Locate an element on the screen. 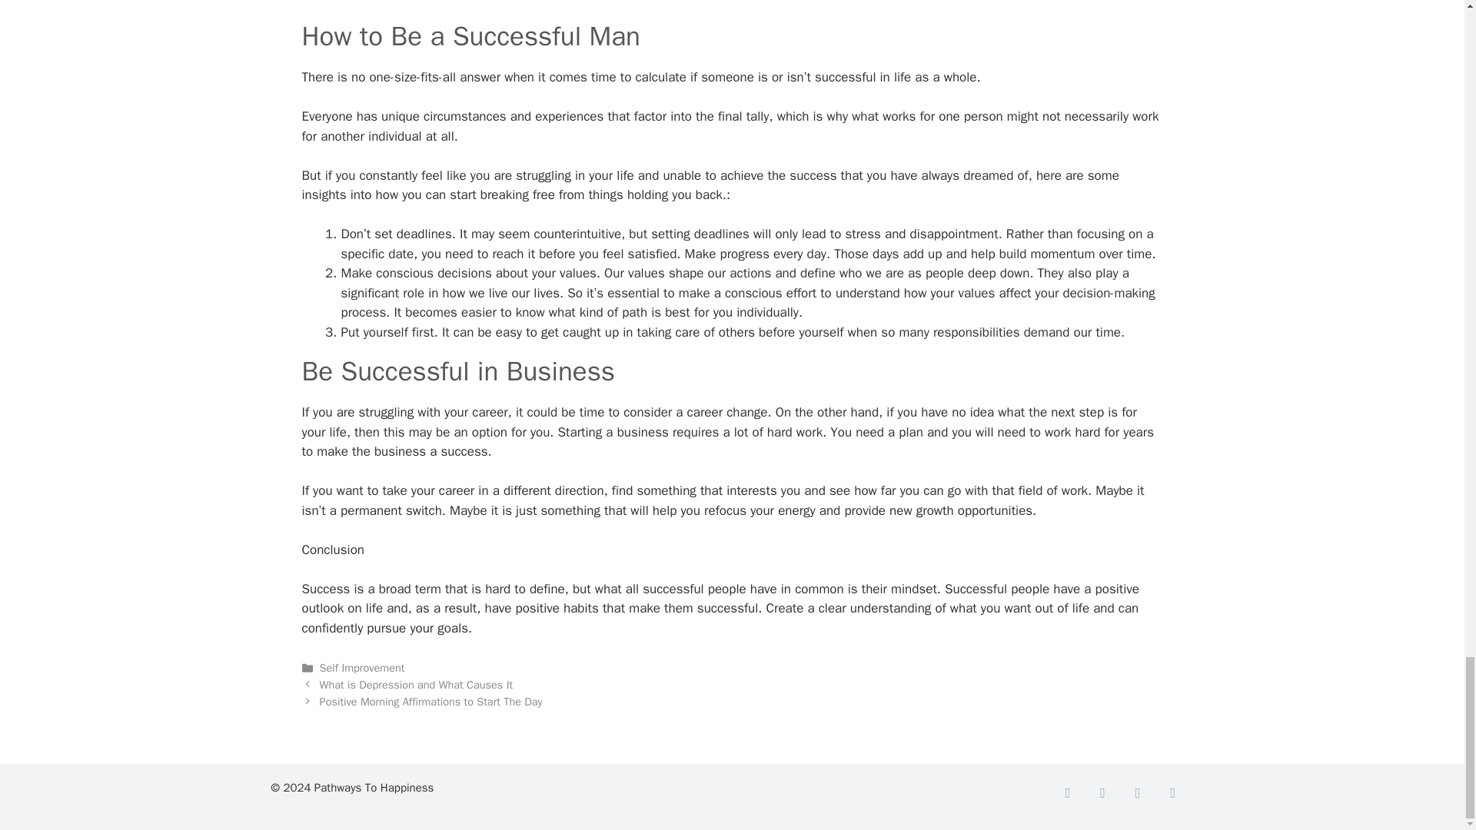 The width and height of the screenshot is (1476, 830). Twitter is located at coordinates (1102, 793).